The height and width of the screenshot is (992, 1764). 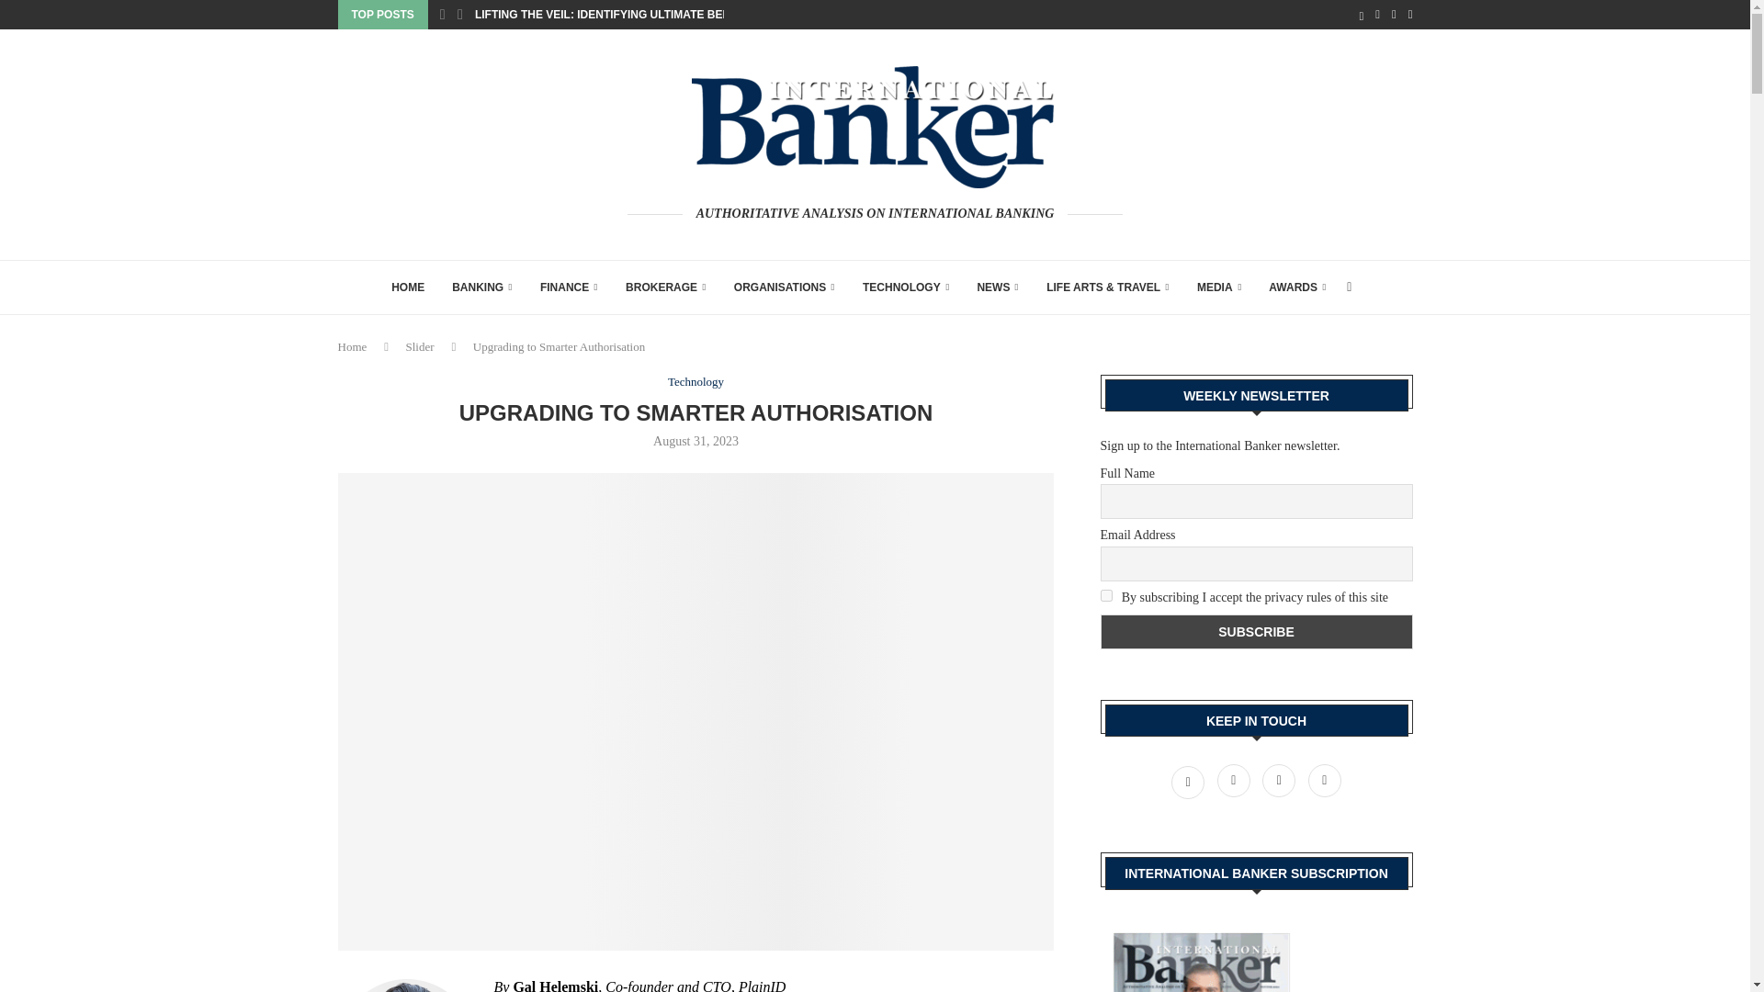 What do you see at coordinates (1297, 287) in the screenshot?
I see `AWARDS` at bounding box center [1297, 287].